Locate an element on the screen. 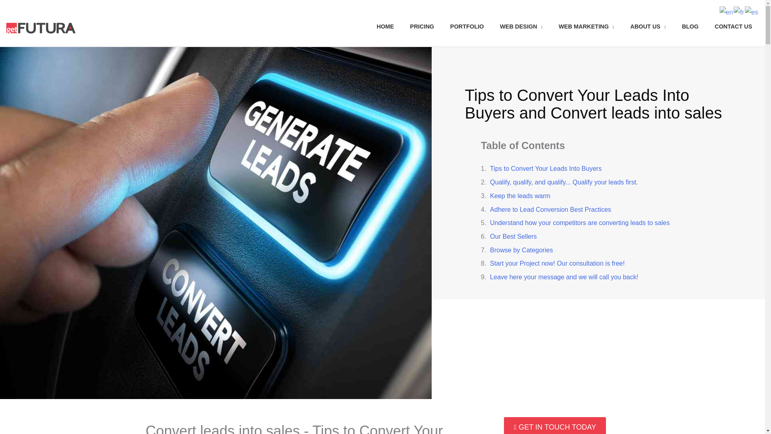 Image resolution: width=771 pixels, height=434 pixels. WEB DESIGN is located at coordinates (521, 27).